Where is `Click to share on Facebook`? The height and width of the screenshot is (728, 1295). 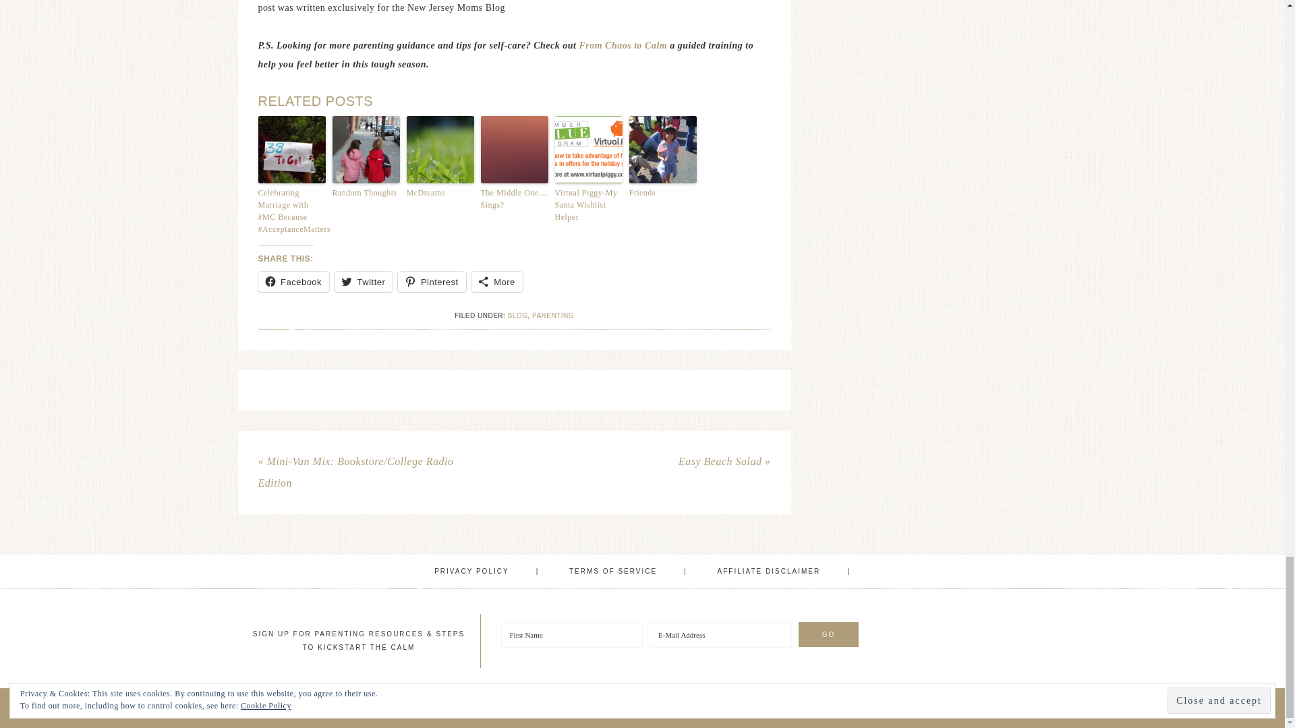 Click to share on Facebook is located at coordinates (293, 282).